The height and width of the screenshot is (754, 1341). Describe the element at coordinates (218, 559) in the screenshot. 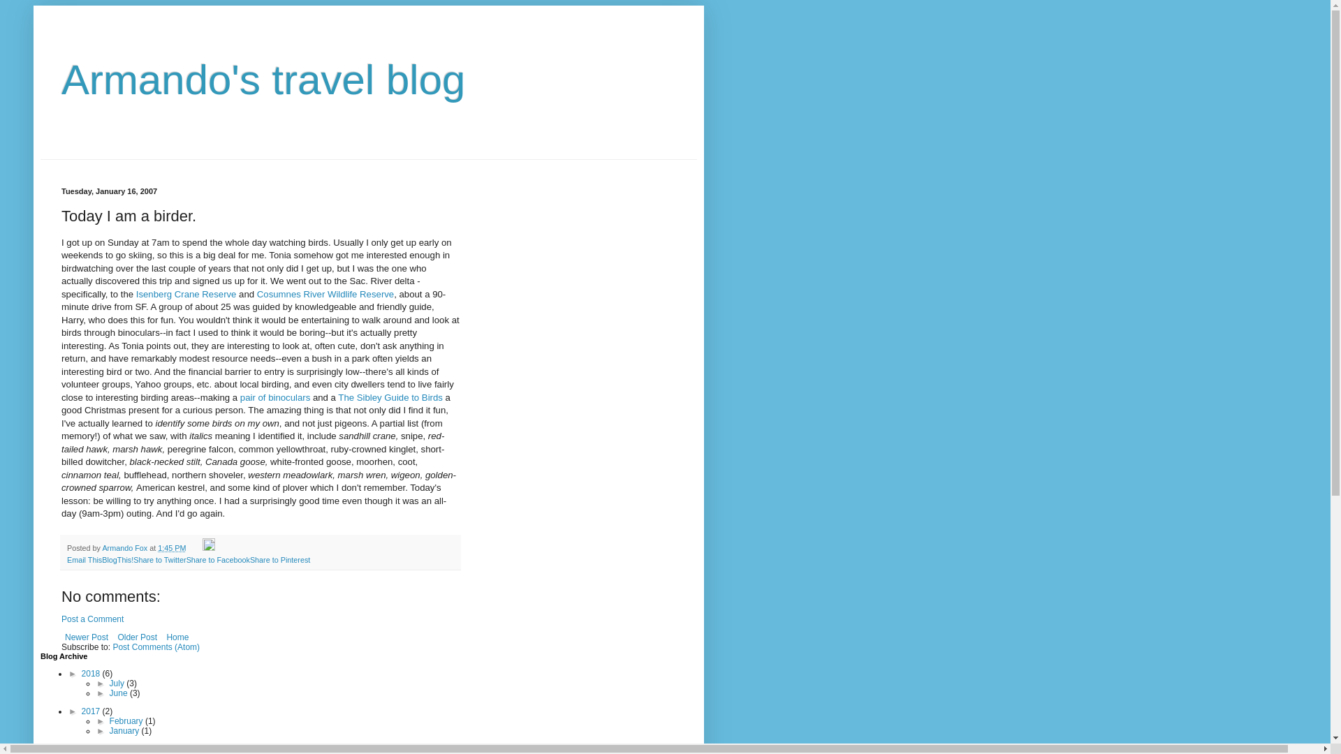

I see `Share to Facebook` at that location.